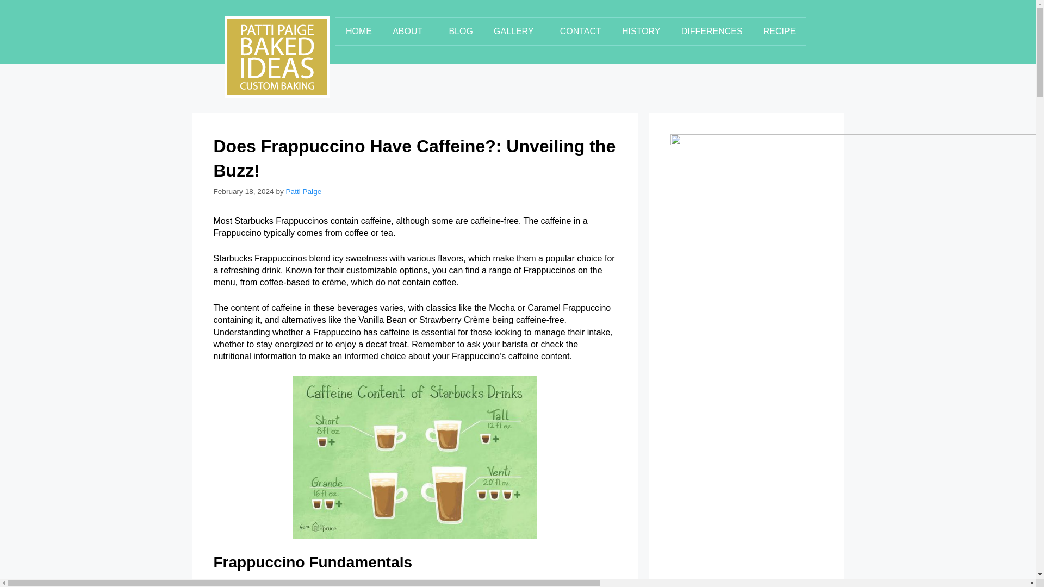 The height and width of the screenshot is (587, 1044). What do you see at coordinates (461, 32) in the screenshot?
I see `BLOG` at bounding box center [461, 32].